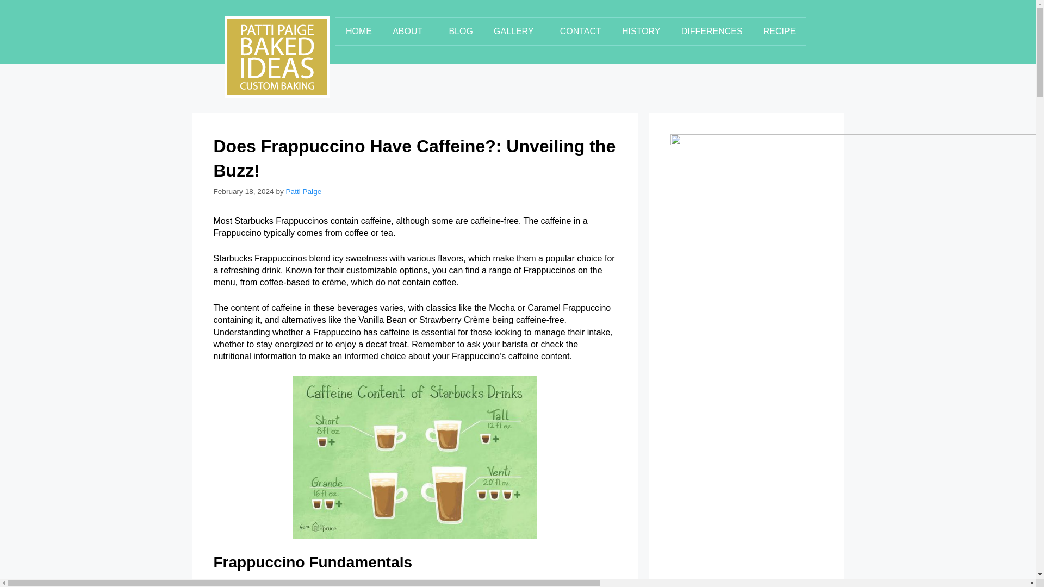 The height and width of the screenshot is (587, 1044). What do you see at coordinates (461, 32) in the screenshot?
I see `BLOG` at bounding box center [461, 32].